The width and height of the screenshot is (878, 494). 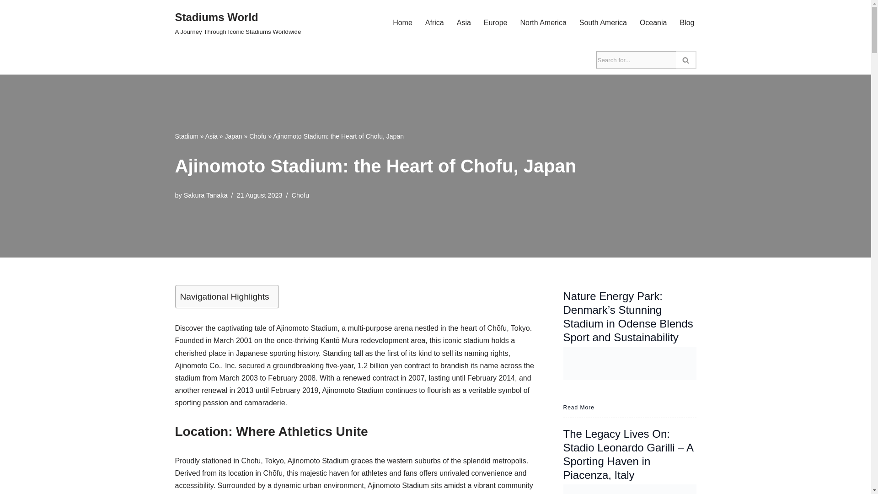 What do you see at coordinates (543, 22) in the screenshot?
I see `South America` at bounding box center [543, 22].